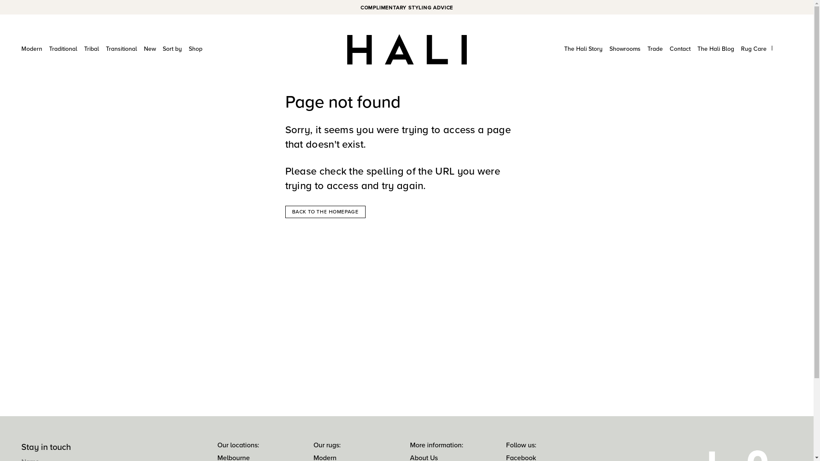  I want to click on Trade, so click(655, 49).